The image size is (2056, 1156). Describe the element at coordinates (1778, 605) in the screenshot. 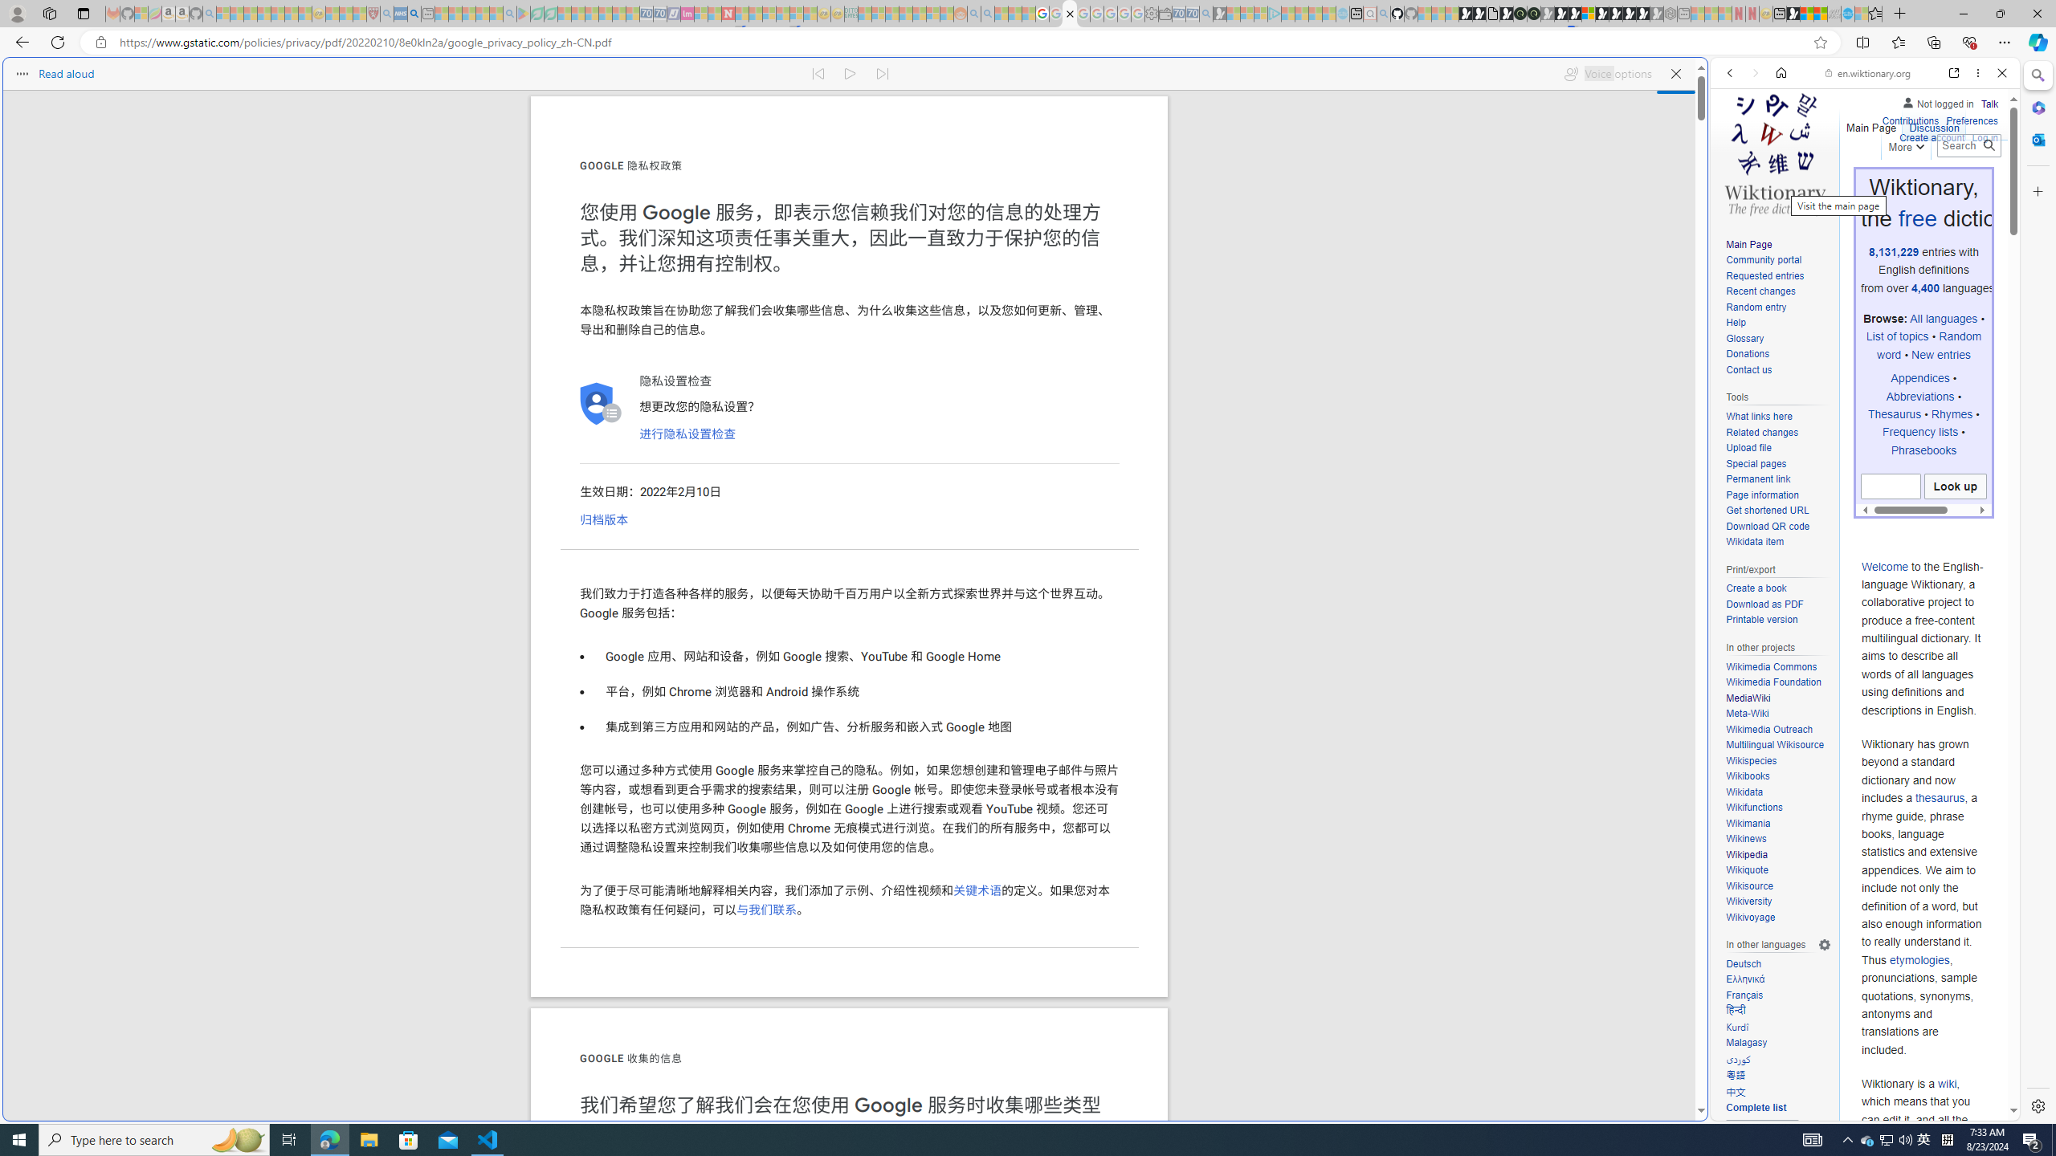

I see `Download as PDF` at that location.